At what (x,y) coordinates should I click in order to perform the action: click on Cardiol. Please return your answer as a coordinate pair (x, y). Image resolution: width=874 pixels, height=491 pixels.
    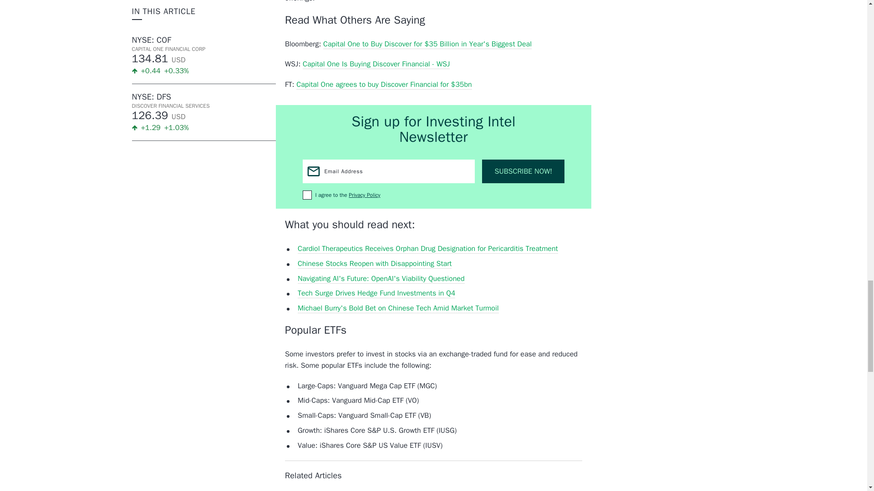
    Looking at the image, I should click on (428, 249).